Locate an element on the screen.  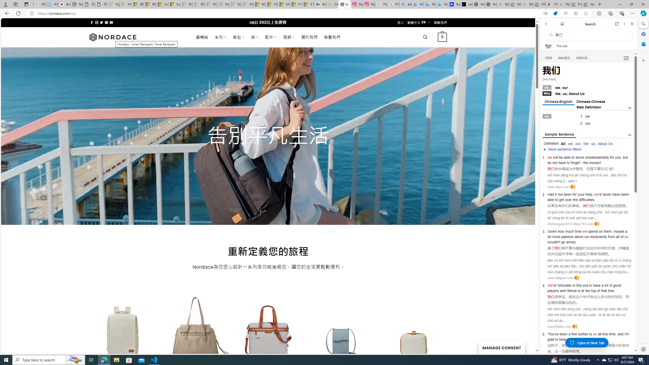
Microsoft account | Account Checkup - Sleeping is located at coordinates (211, 4).